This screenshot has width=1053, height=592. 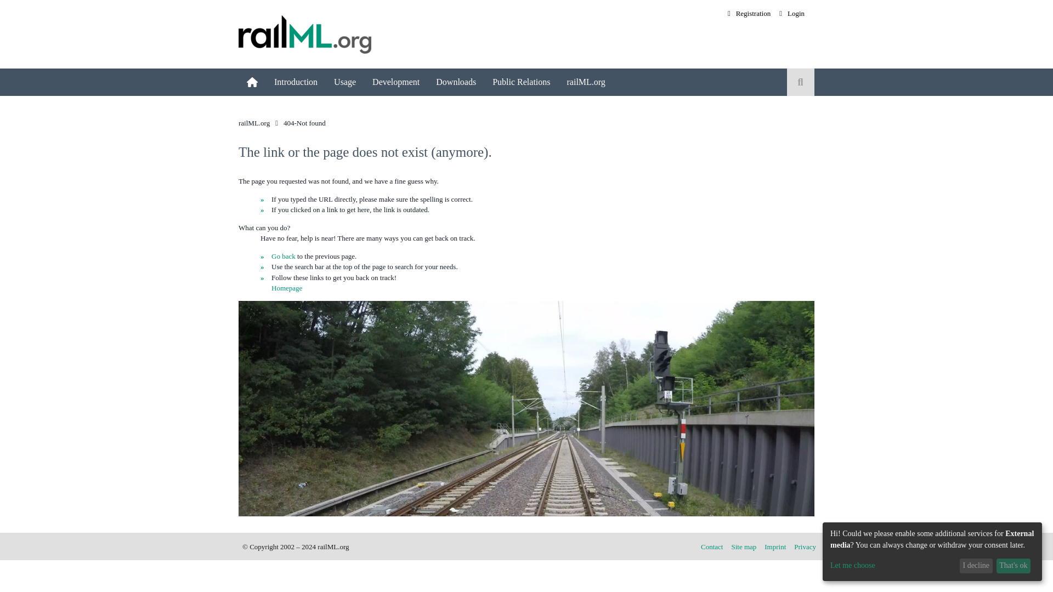 What do you see at coordinates (305, 34) in the screenshot?
I see `Navigate to home page` at bounding box center [305, 34].